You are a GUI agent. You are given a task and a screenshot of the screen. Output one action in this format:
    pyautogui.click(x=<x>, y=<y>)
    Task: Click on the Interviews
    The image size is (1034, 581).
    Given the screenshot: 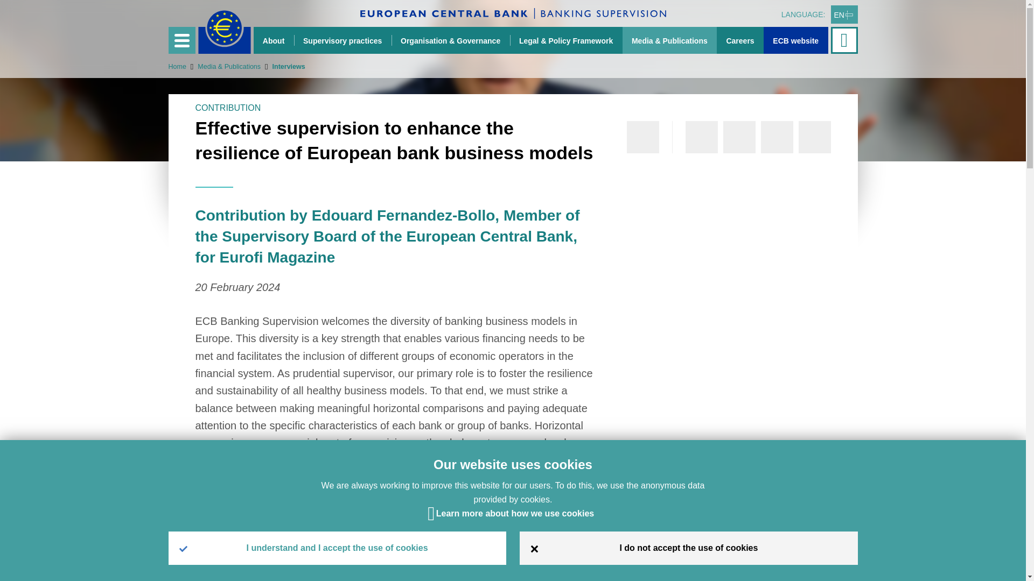 What is the action you would take?
    pyautogui.click(x=282, y=66)
    